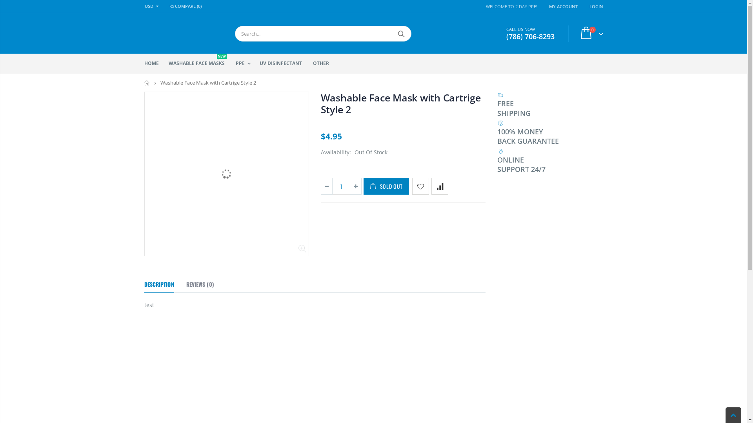 This screenshot has width=753, height=423. Describe the element at coordinates (596, 6) in the screenshot. I see `LOGIN` at that location.